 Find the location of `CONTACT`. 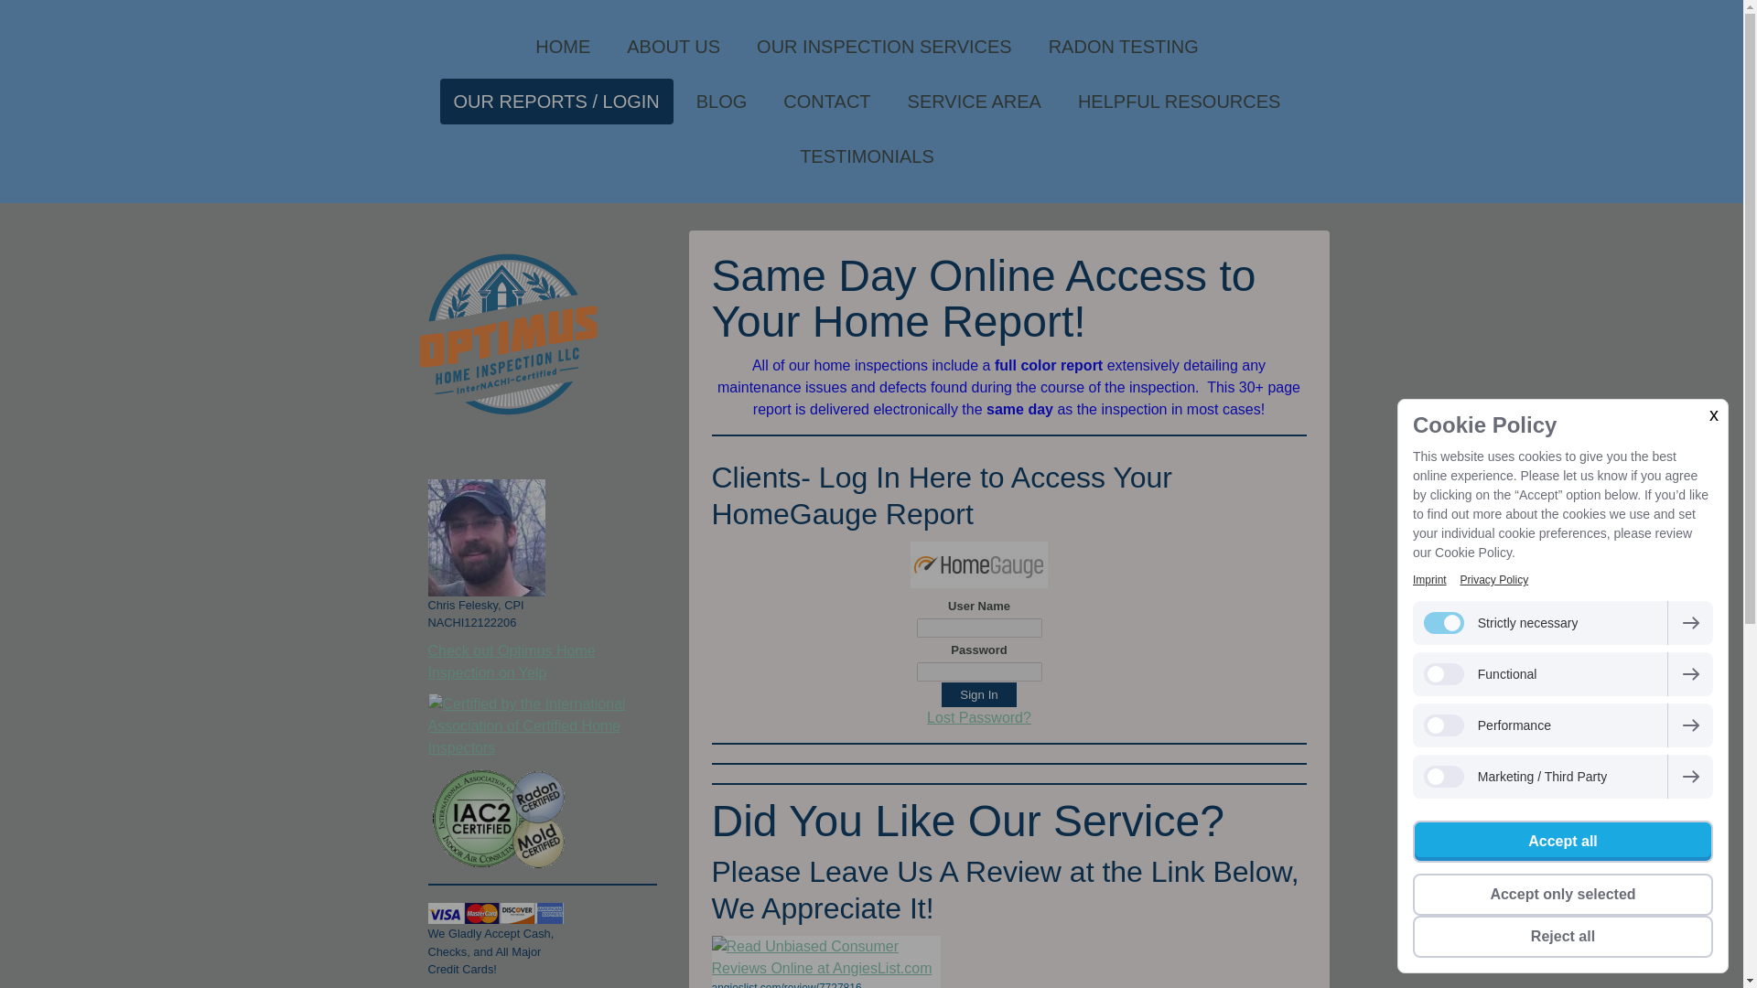

CONTACT is located at coordinates (825, 102).